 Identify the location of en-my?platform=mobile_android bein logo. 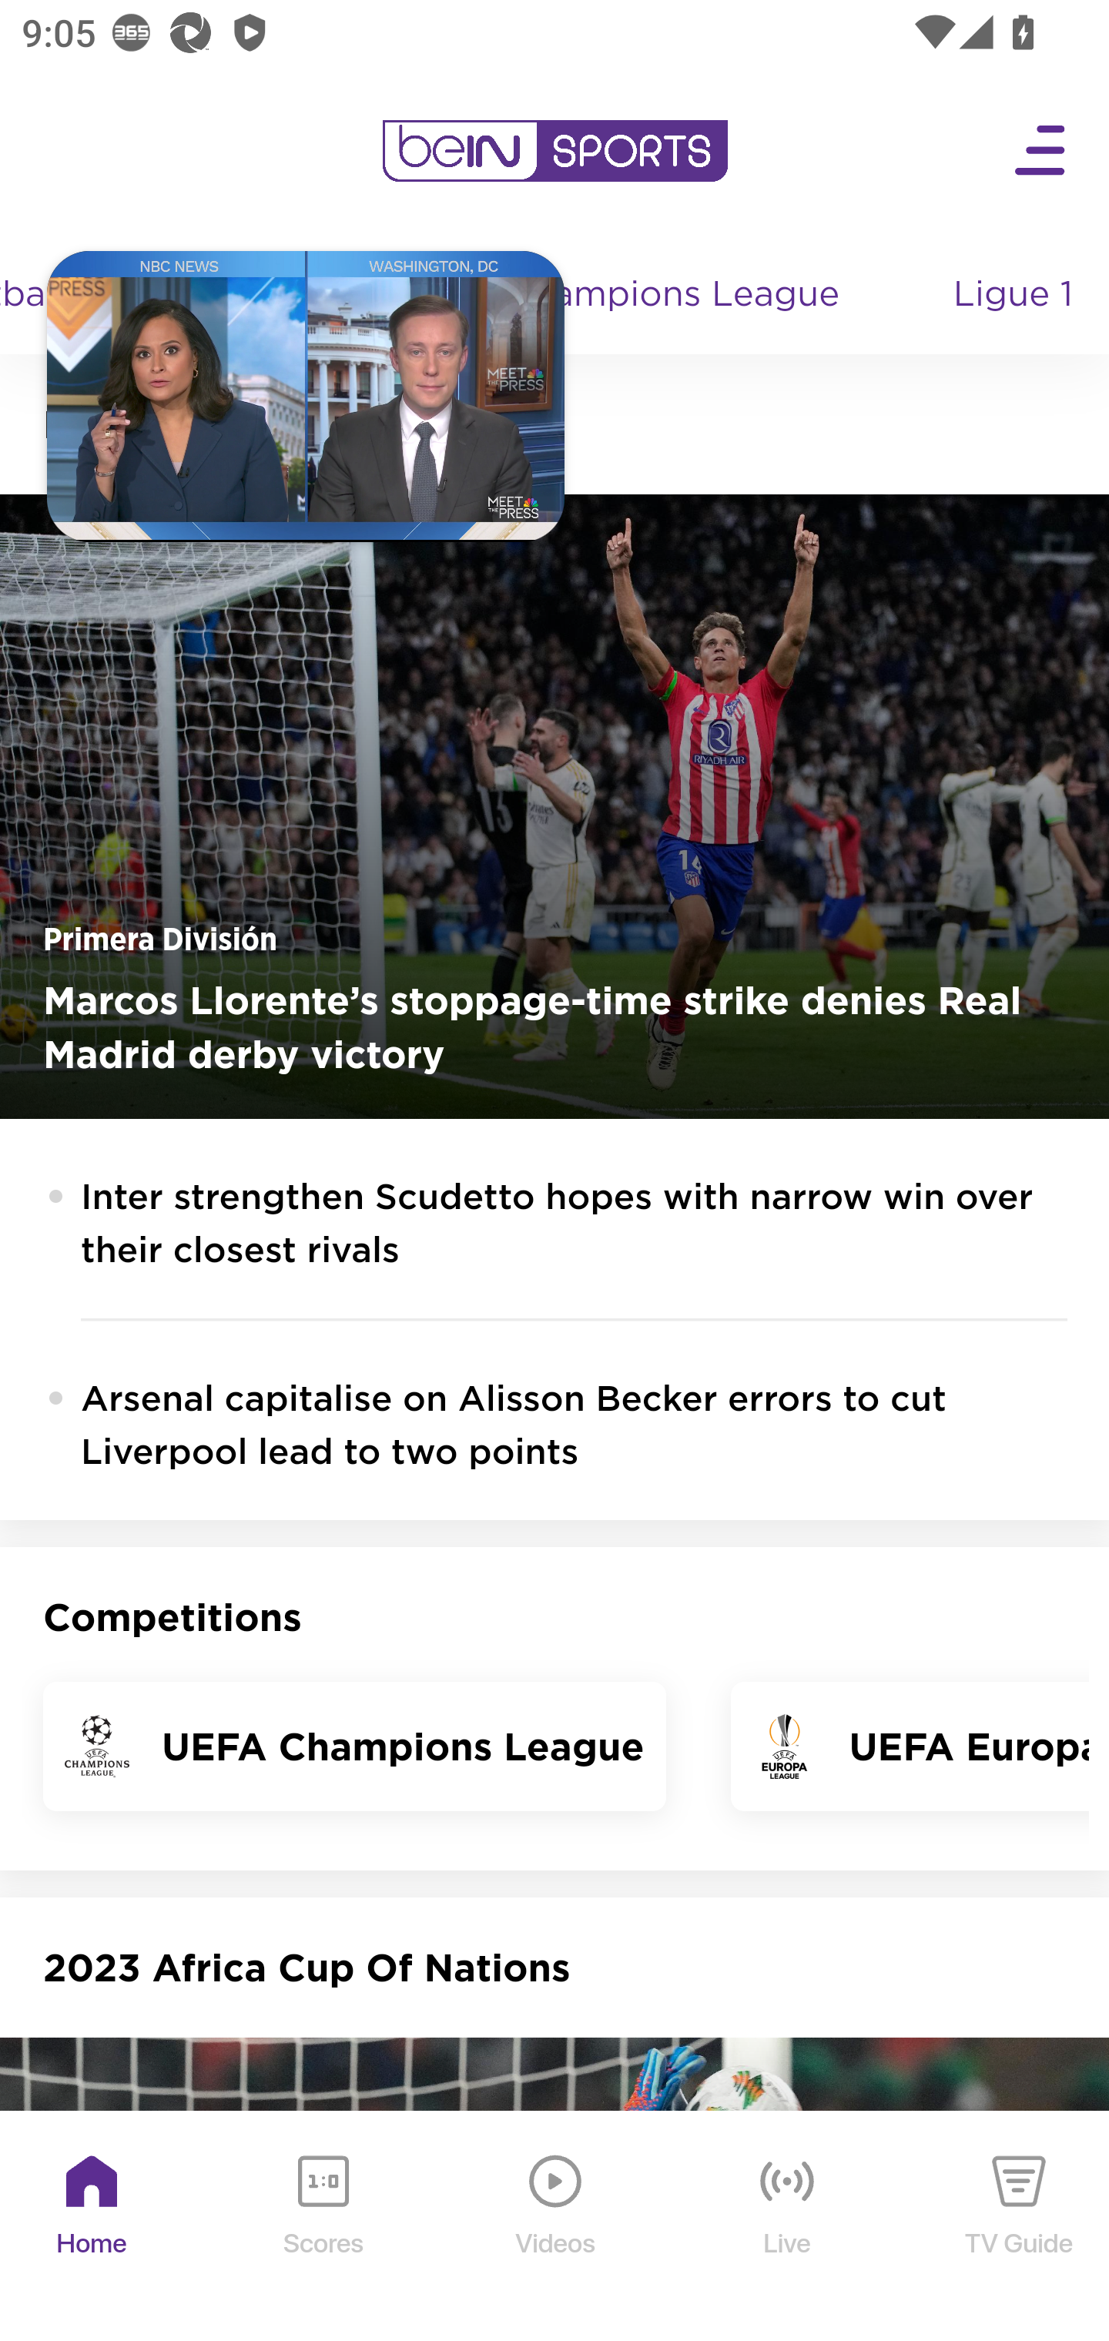
(554, 151).